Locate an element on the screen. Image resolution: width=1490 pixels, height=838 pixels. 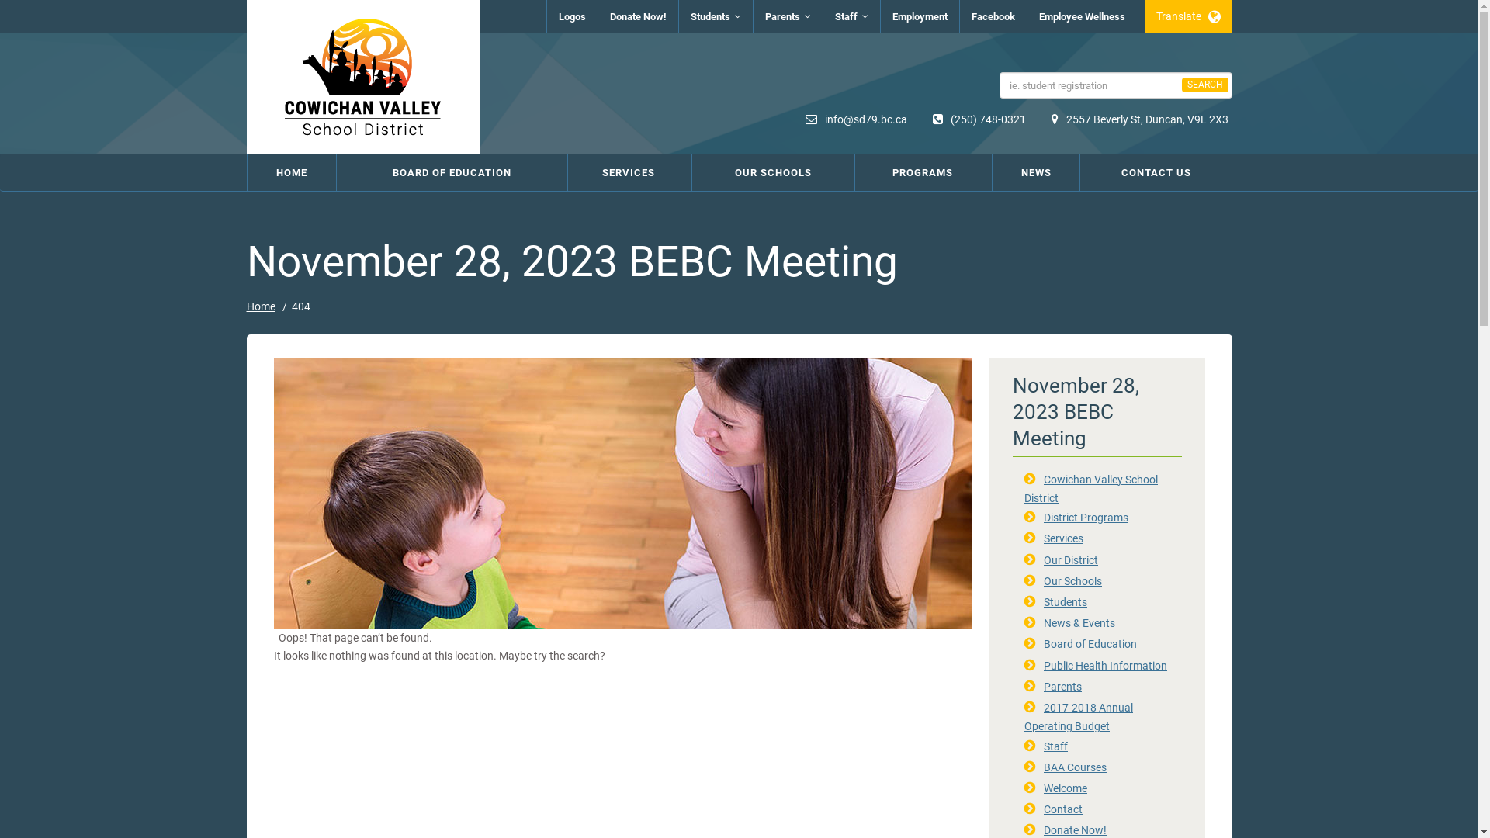
Staff is located at coordinates (851, 16).